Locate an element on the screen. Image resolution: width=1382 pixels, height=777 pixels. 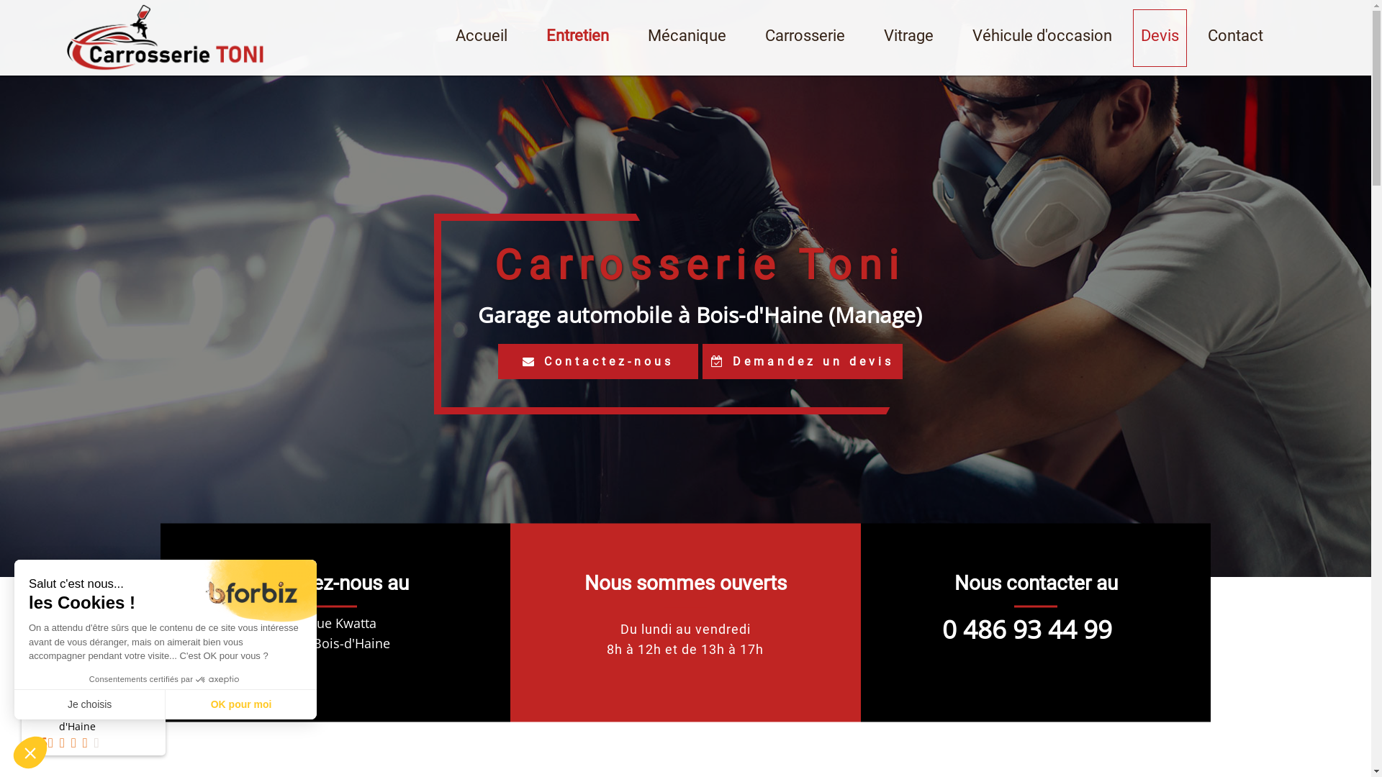
Devis is located at coordinates (1160, 38).